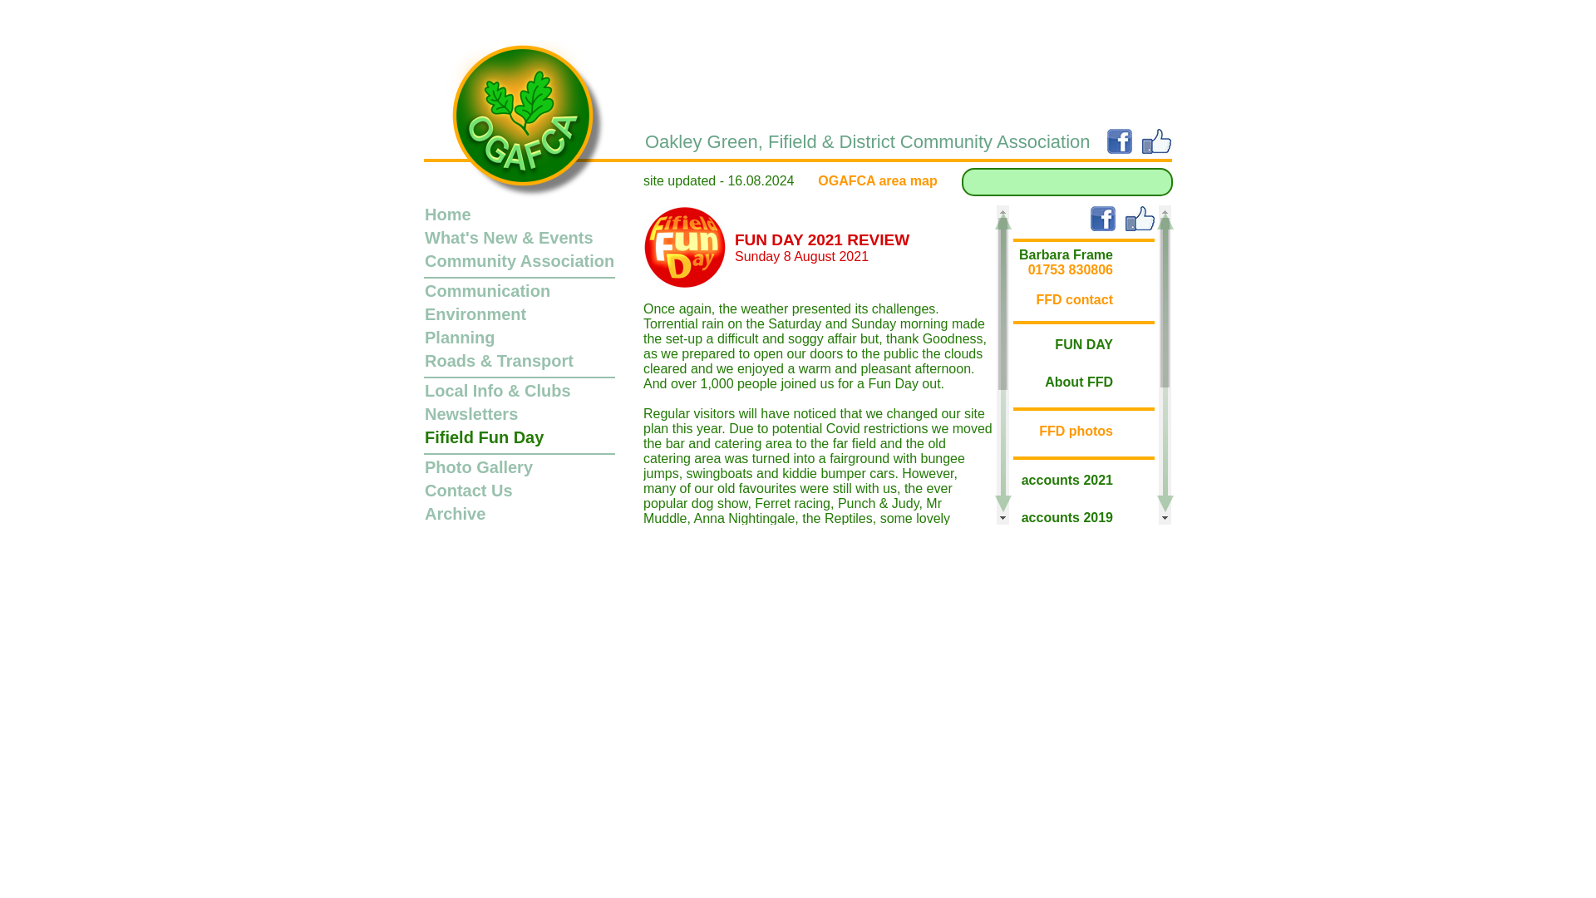  Describe the element at coordinates (479, 467) in the screenshot. I see `Photo Gallery` at that location.